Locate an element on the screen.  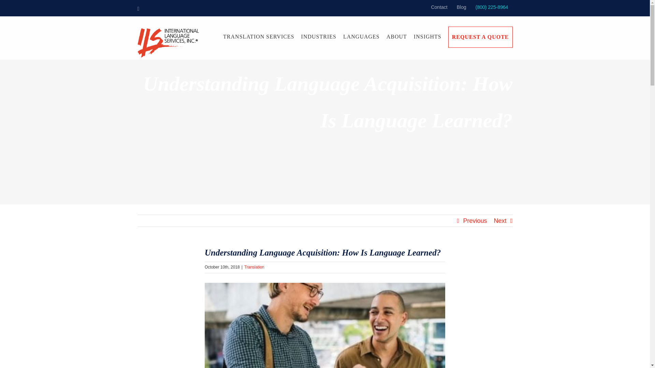
Contact is located at coordinates (439, 7).